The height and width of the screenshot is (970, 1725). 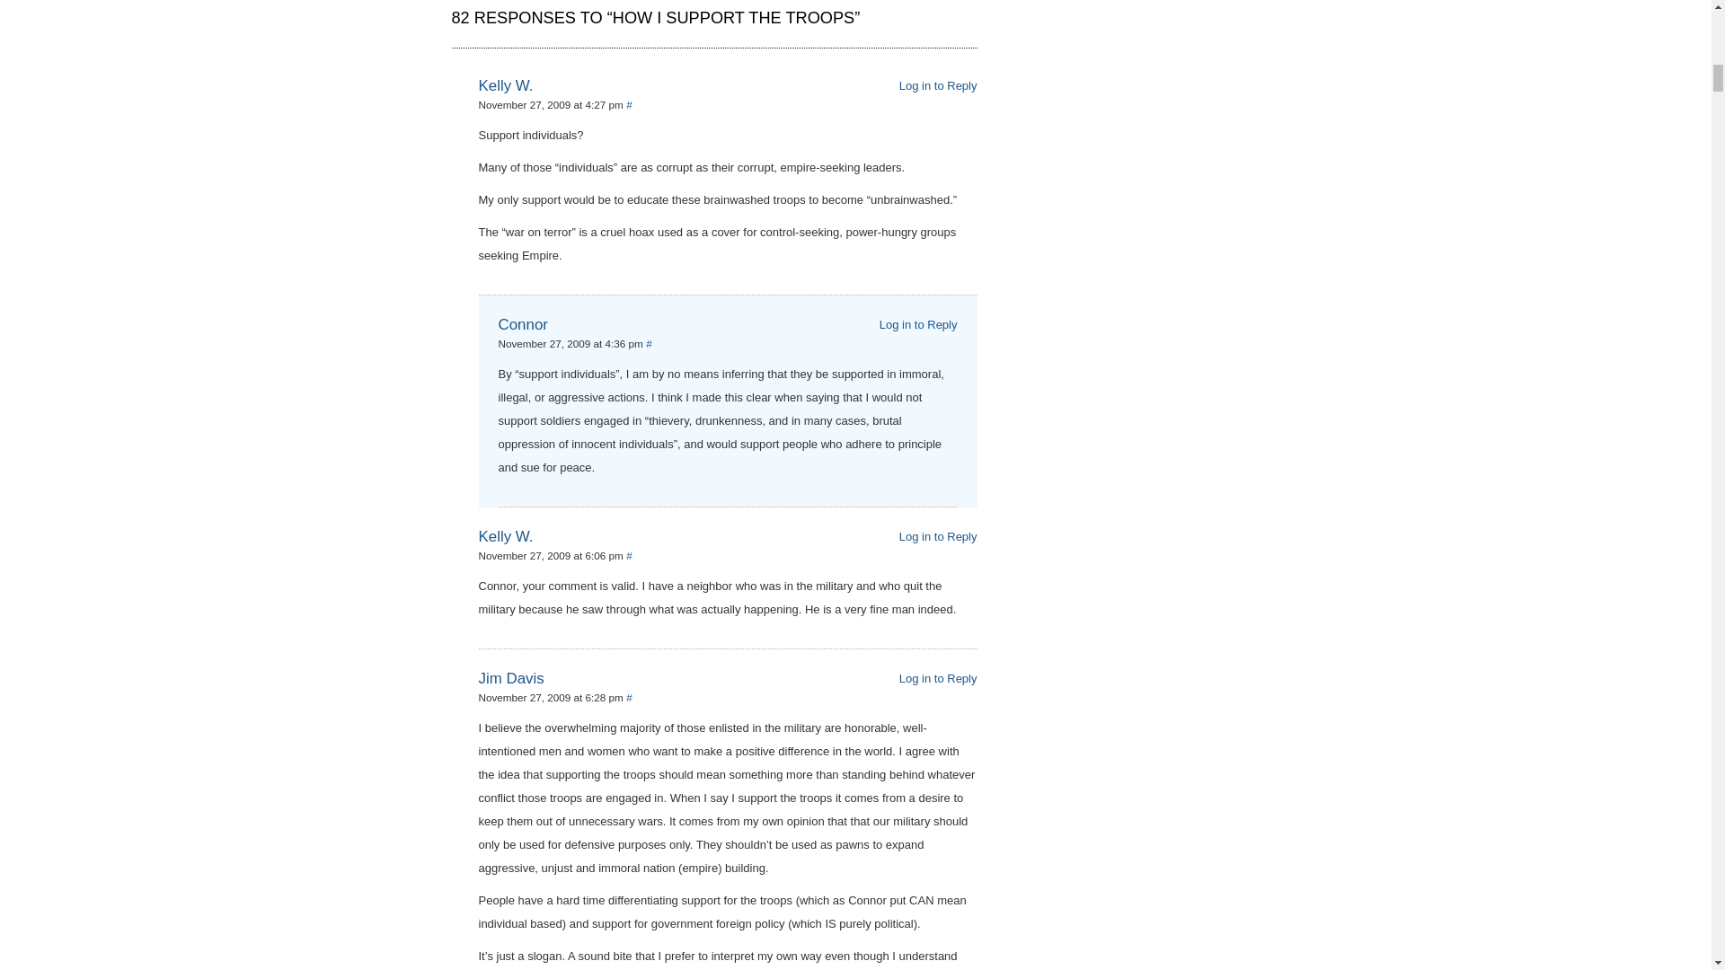 I want to click on Log in to Reply, so click(x=938, y=678).